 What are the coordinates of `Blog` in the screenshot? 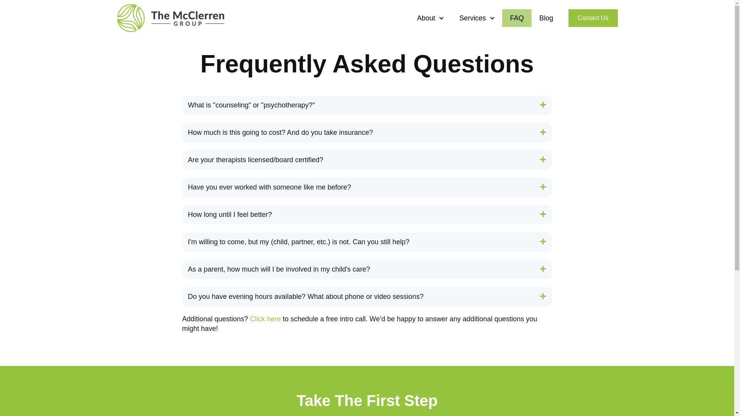 It's located at (546, 18).